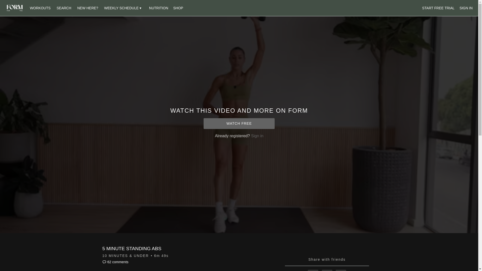 The image size is (482, 271). Describe the element at coordinates (158, 8) in the screenshot. I see `NUTRITION` at that location.